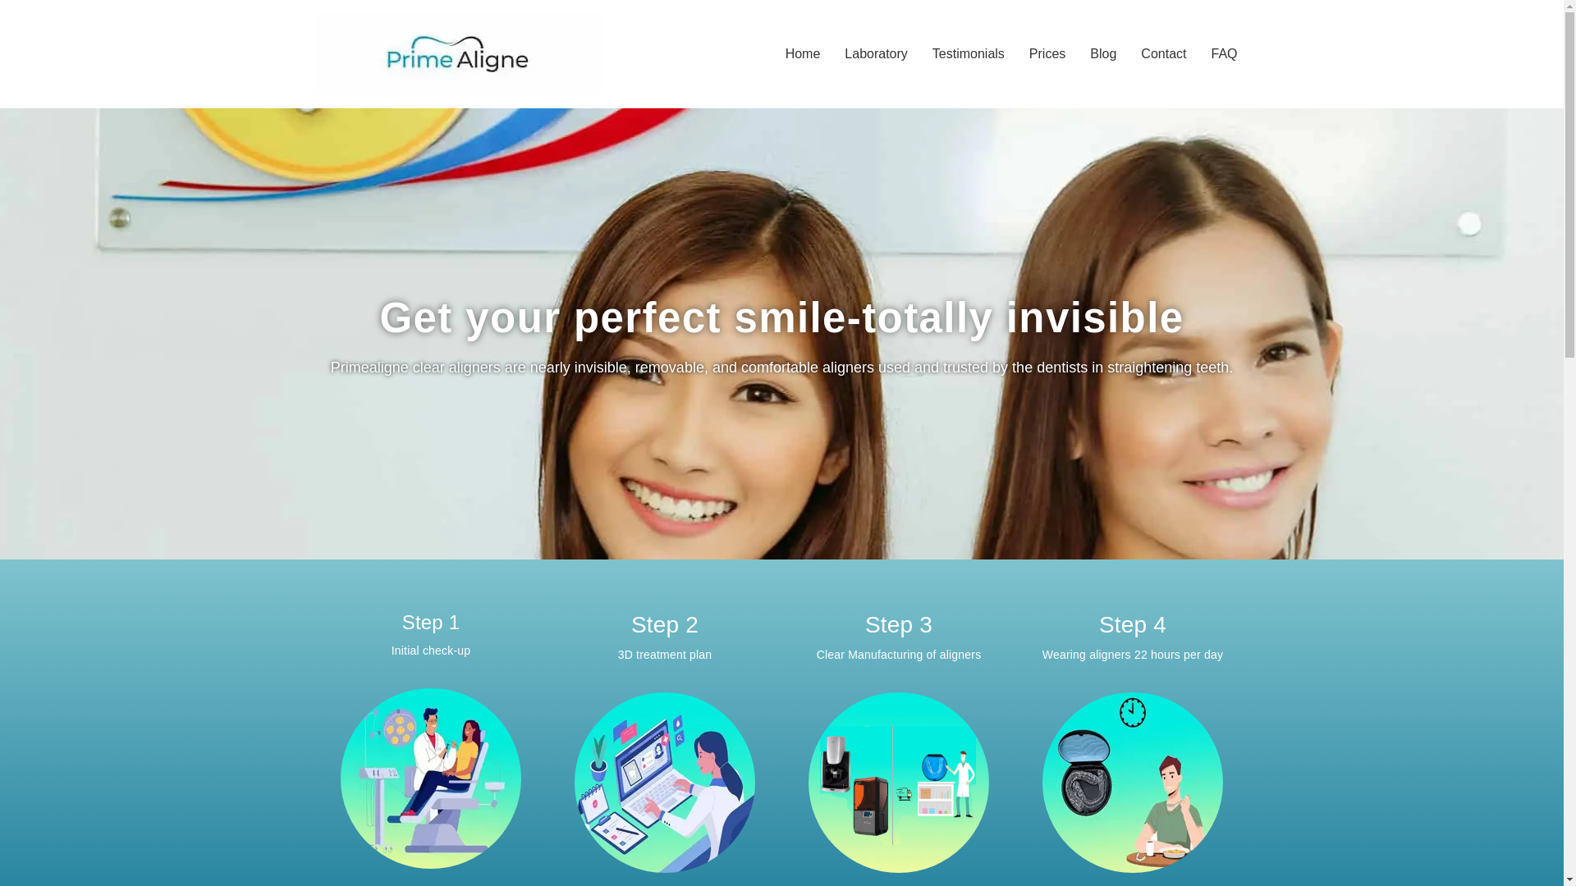 This screenshot has height=886, width=1576. Describe the element at coordinates (1162, 54) in the screenshot. I see `Contact` at that location.